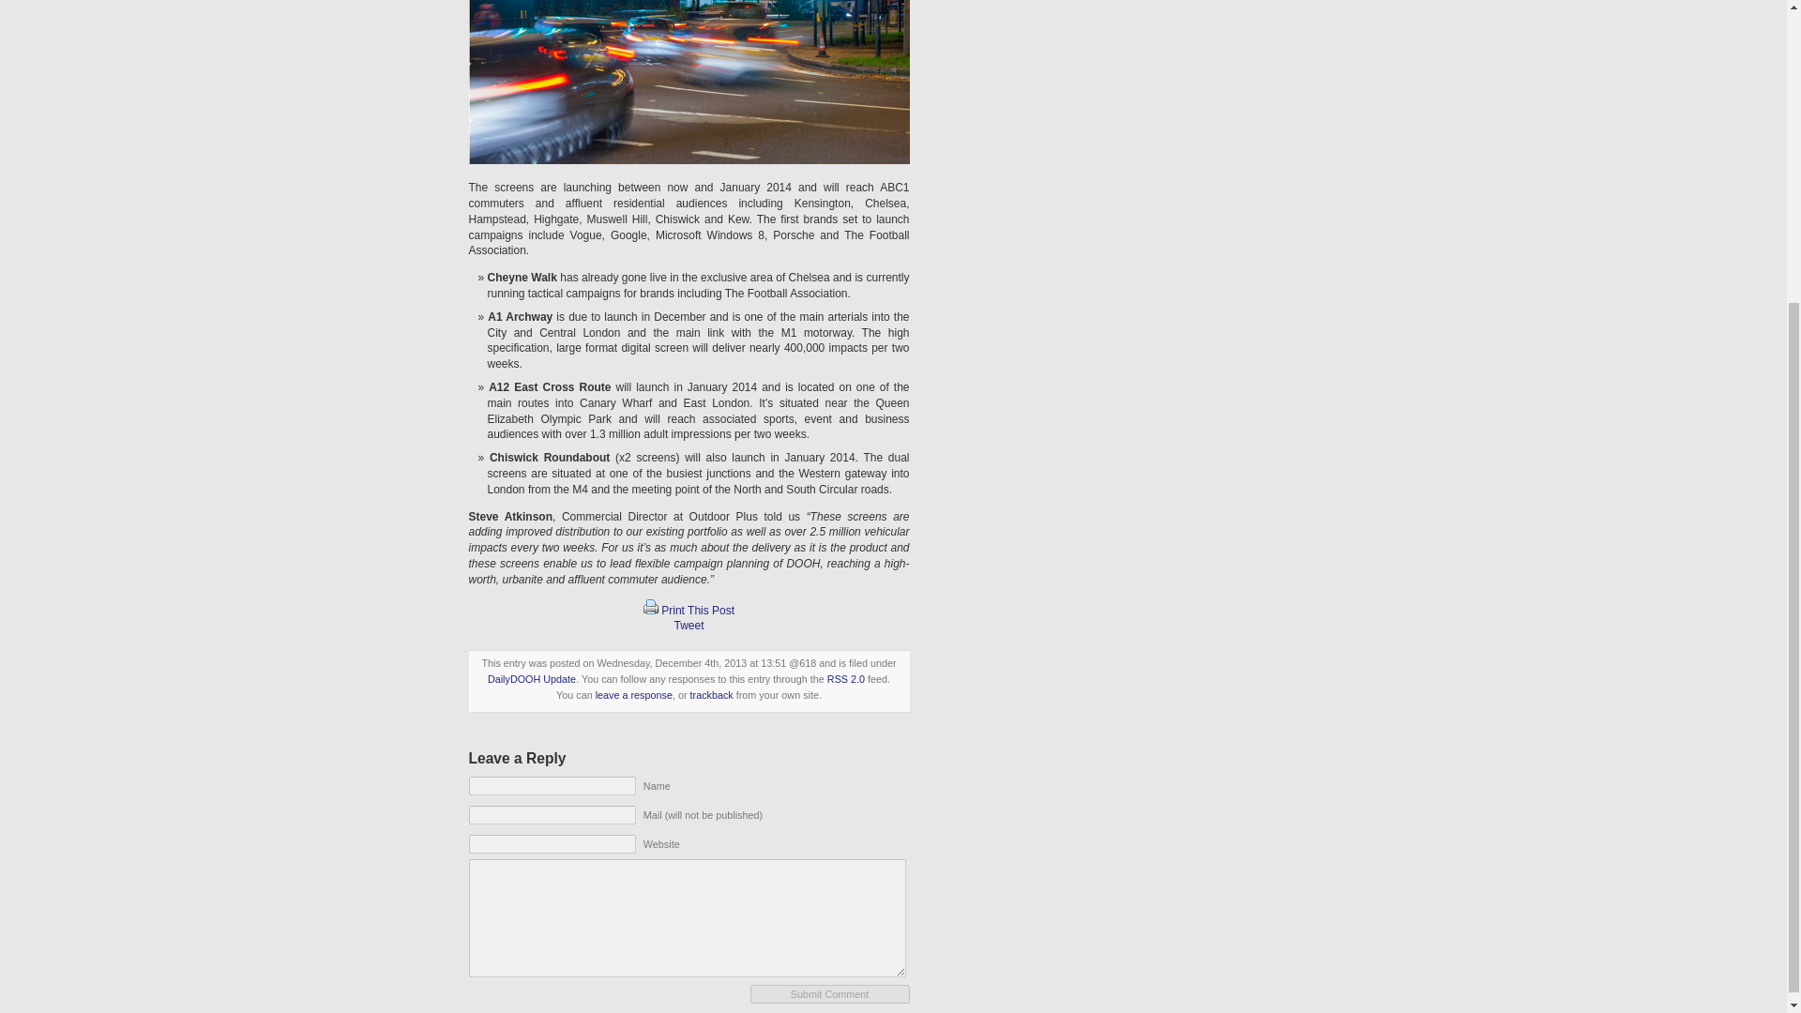 This screenshot has width=1801, height=1013. Describe the element at coordinates (689, 625) in the screenshot. I see `Tweet` at that location.